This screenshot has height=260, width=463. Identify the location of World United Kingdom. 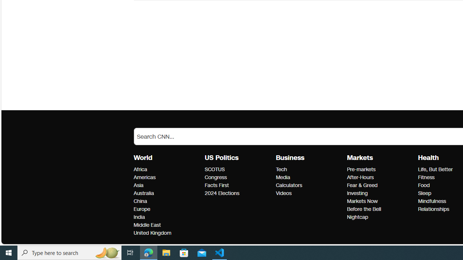
(152, 233).